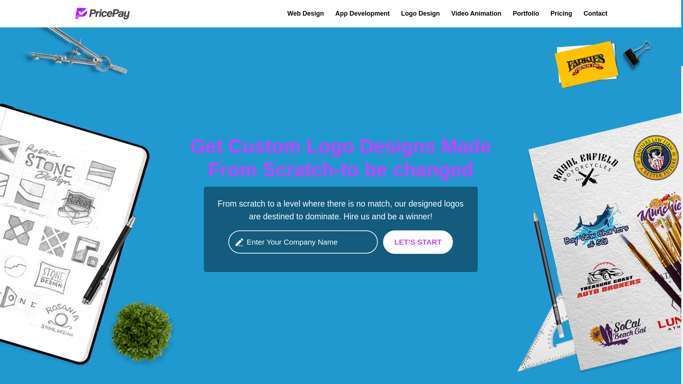 The image size is (683, 384). I want to click on App Development, so click(362, 14).